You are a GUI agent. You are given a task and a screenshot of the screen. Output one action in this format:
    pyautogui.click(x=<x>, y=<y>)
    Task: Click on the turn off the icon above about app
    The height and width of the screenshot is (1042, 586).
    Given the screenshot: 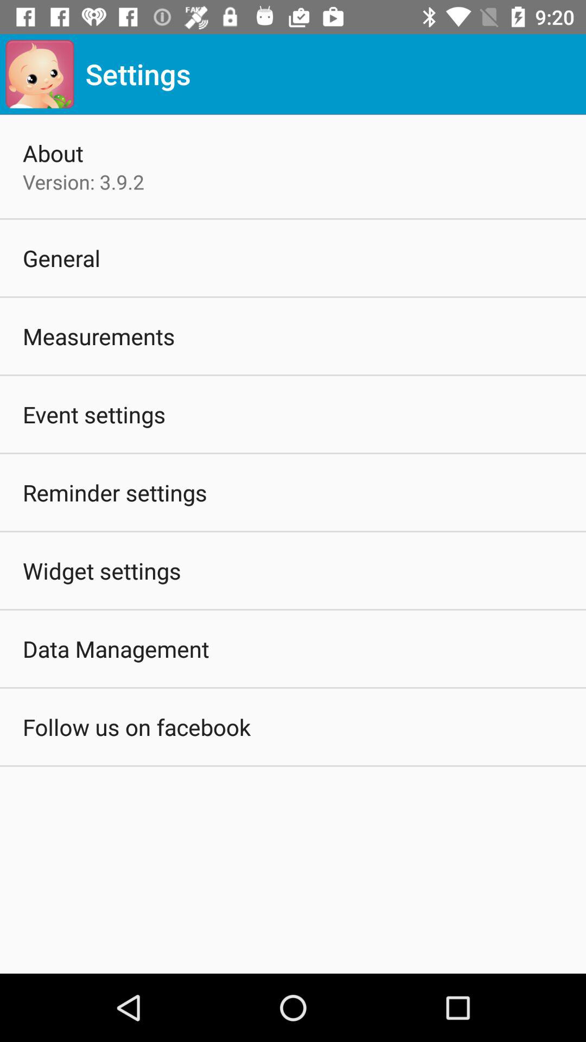 What is the action you would take?
    pyautogui.click(x=40, y=74)
    